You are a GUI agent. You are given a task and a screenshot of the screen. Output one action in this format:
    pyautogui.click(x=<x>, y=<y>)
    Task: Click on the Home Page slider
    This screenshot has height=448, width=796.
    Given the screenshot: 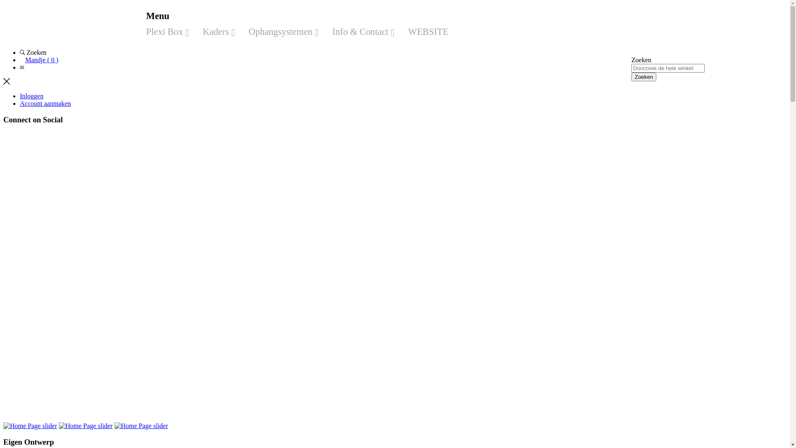 What is the action you would take?
    pyautogui.click(x=86, y=426)
    